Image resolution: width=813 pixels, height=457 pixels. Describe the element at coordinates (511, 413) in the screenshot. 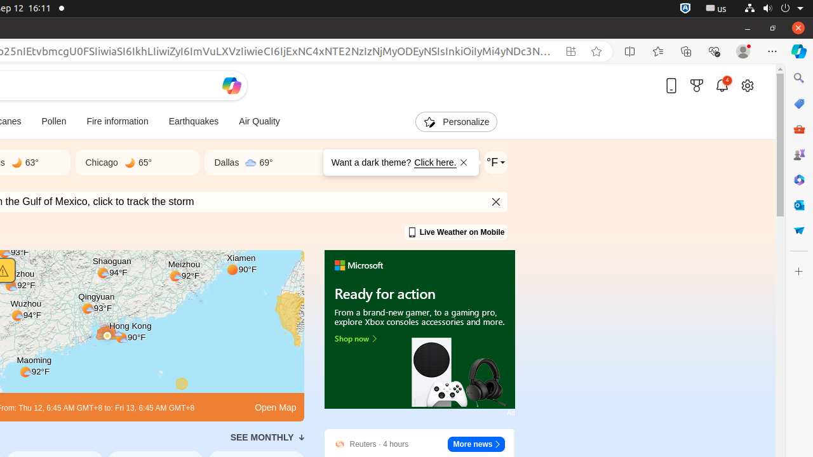

I see `Ad` at that location.